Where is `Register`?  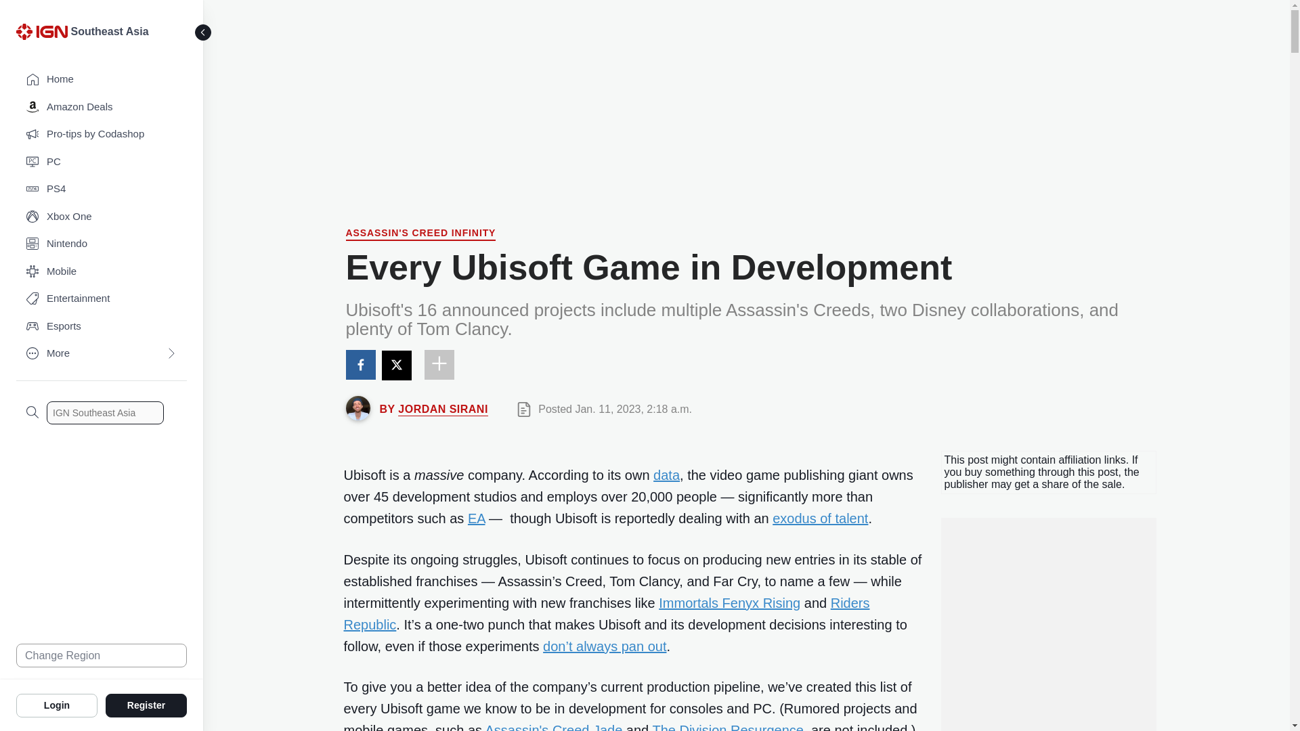 Register is located at coordinates (146, 705).